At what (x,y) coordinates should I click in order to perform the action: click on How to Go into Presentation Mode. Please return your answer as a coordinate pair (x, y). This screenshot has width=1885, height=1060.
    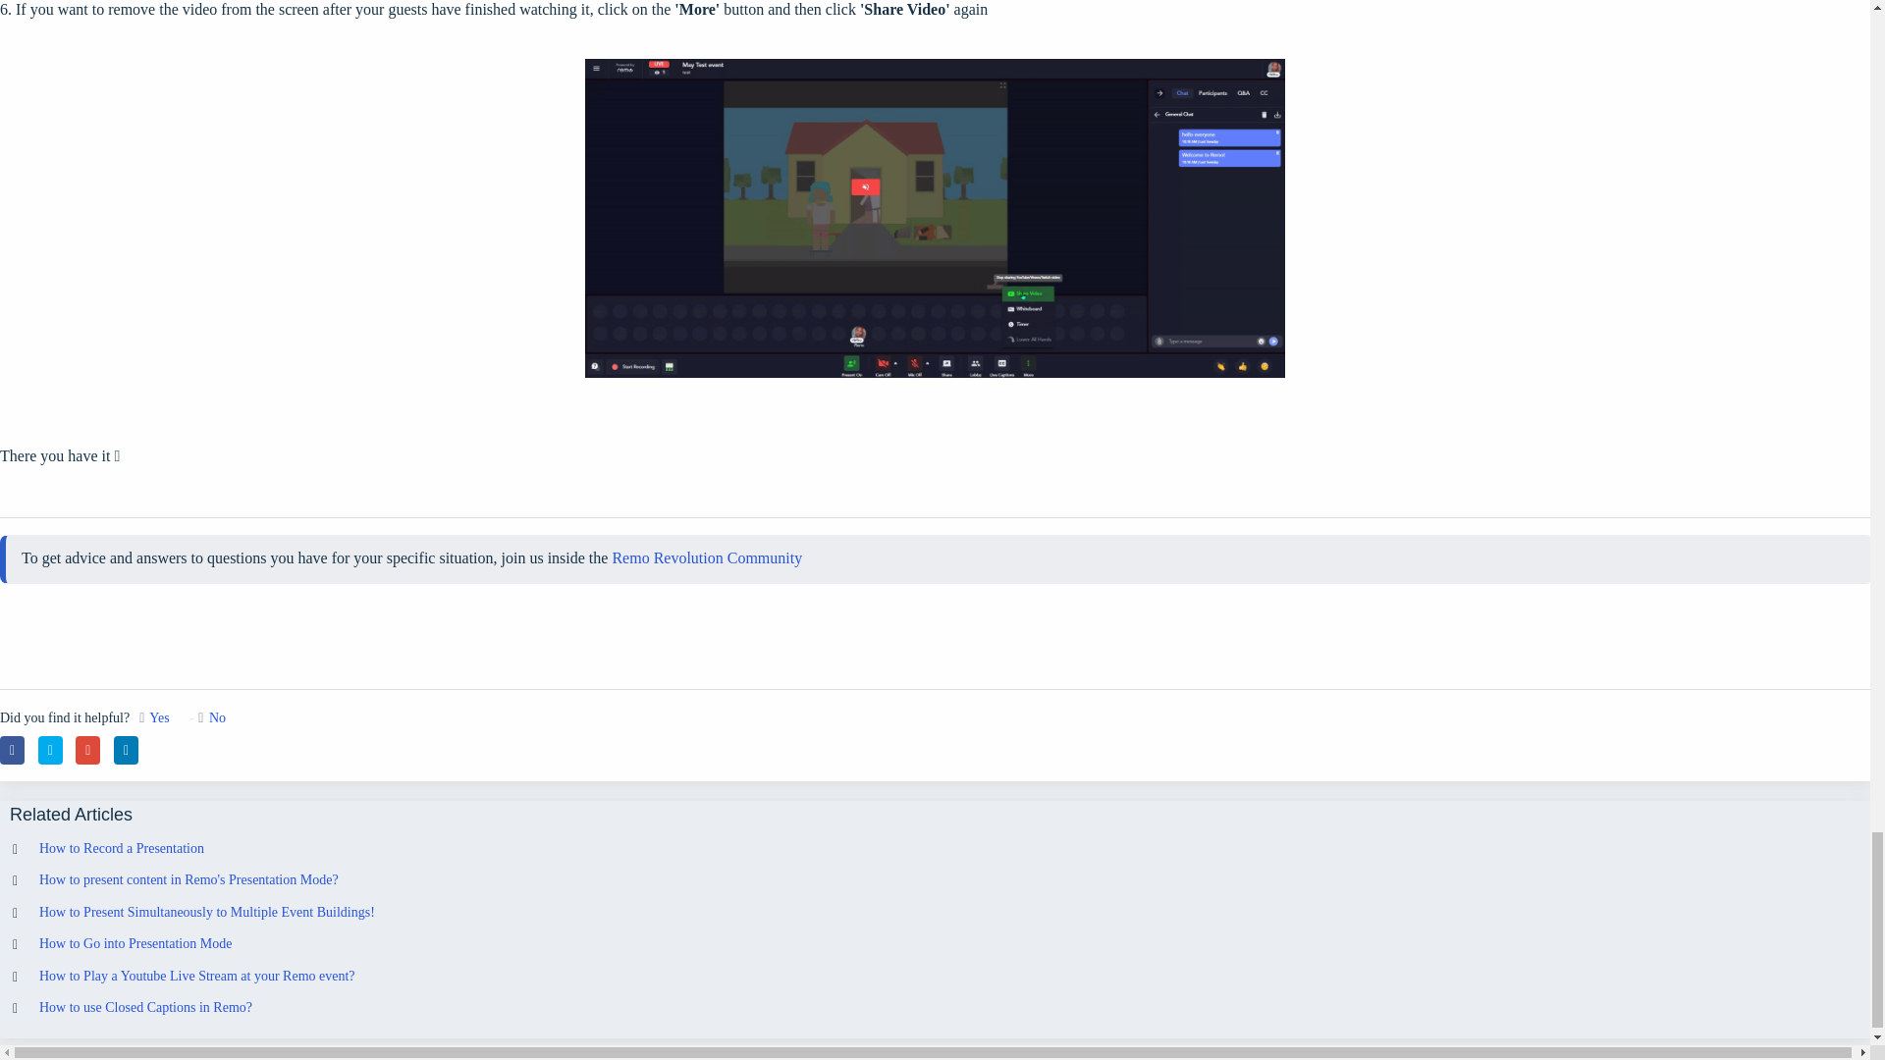
    Looking at the image, I should click on (135, 942).